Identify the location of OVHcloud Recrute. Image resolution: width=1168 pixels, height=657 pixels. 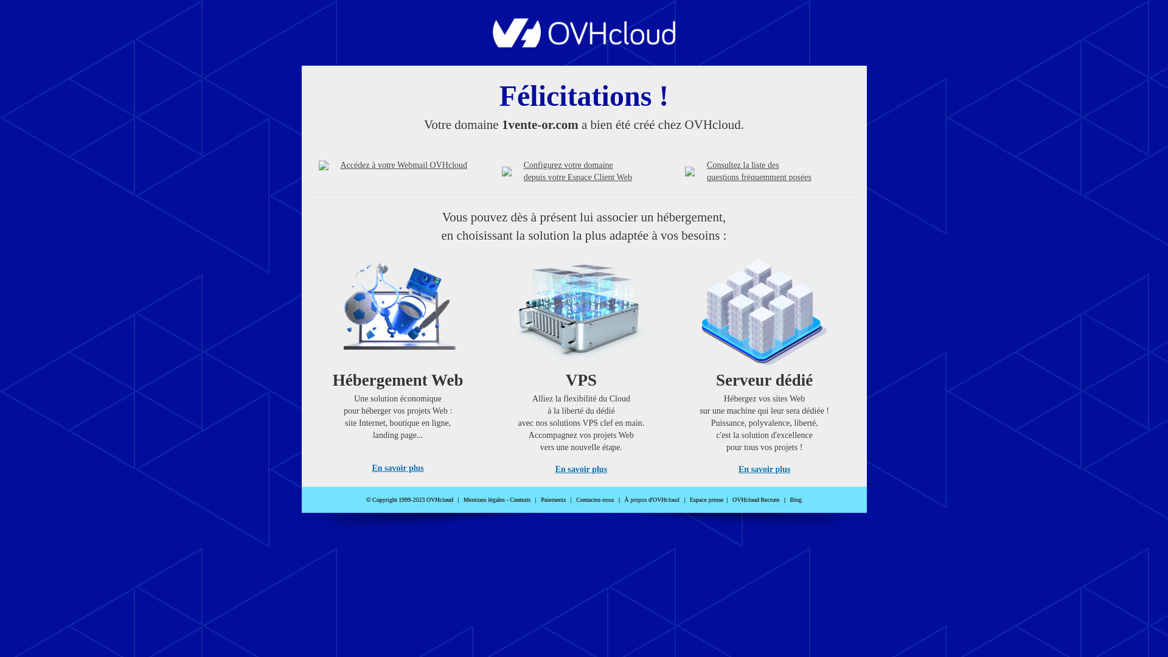
(756, 500).